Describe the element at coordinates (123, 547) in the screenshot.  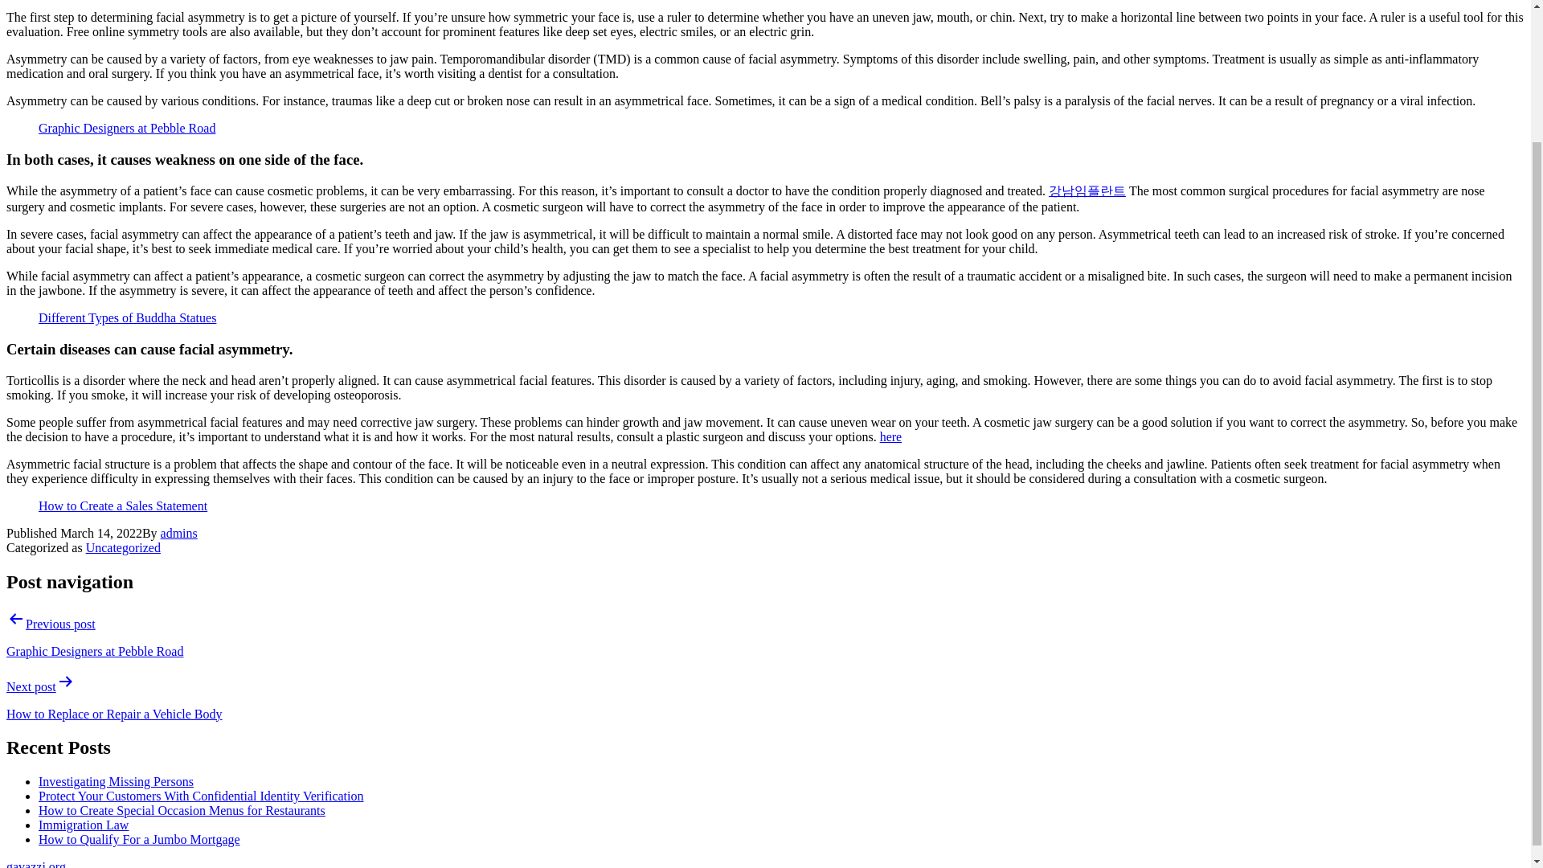
I see `Uncategorized` at that location.